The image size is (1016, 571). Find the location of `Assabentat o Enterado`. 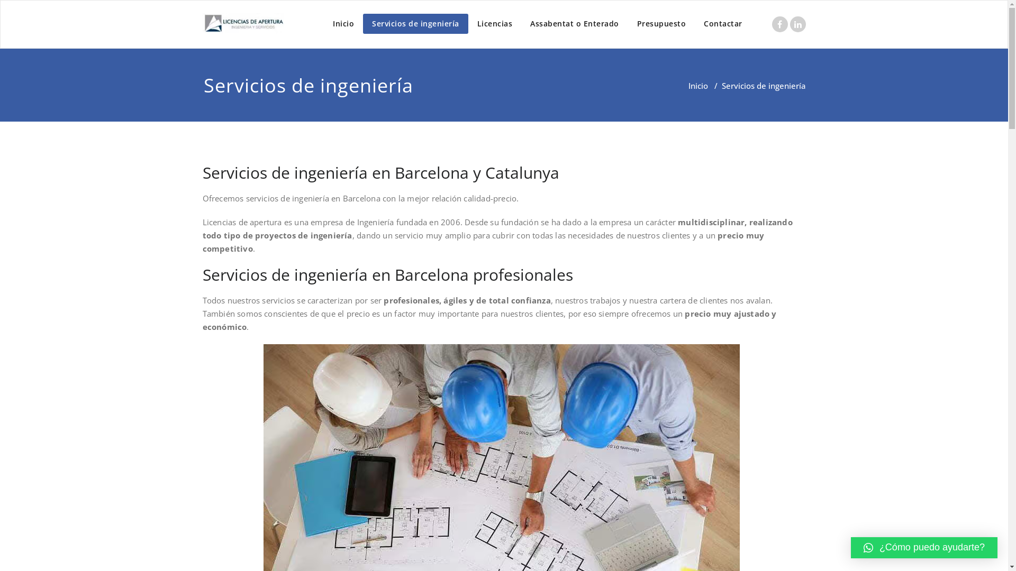

Assabentat o Enterado is located at coordinates (575, 24).